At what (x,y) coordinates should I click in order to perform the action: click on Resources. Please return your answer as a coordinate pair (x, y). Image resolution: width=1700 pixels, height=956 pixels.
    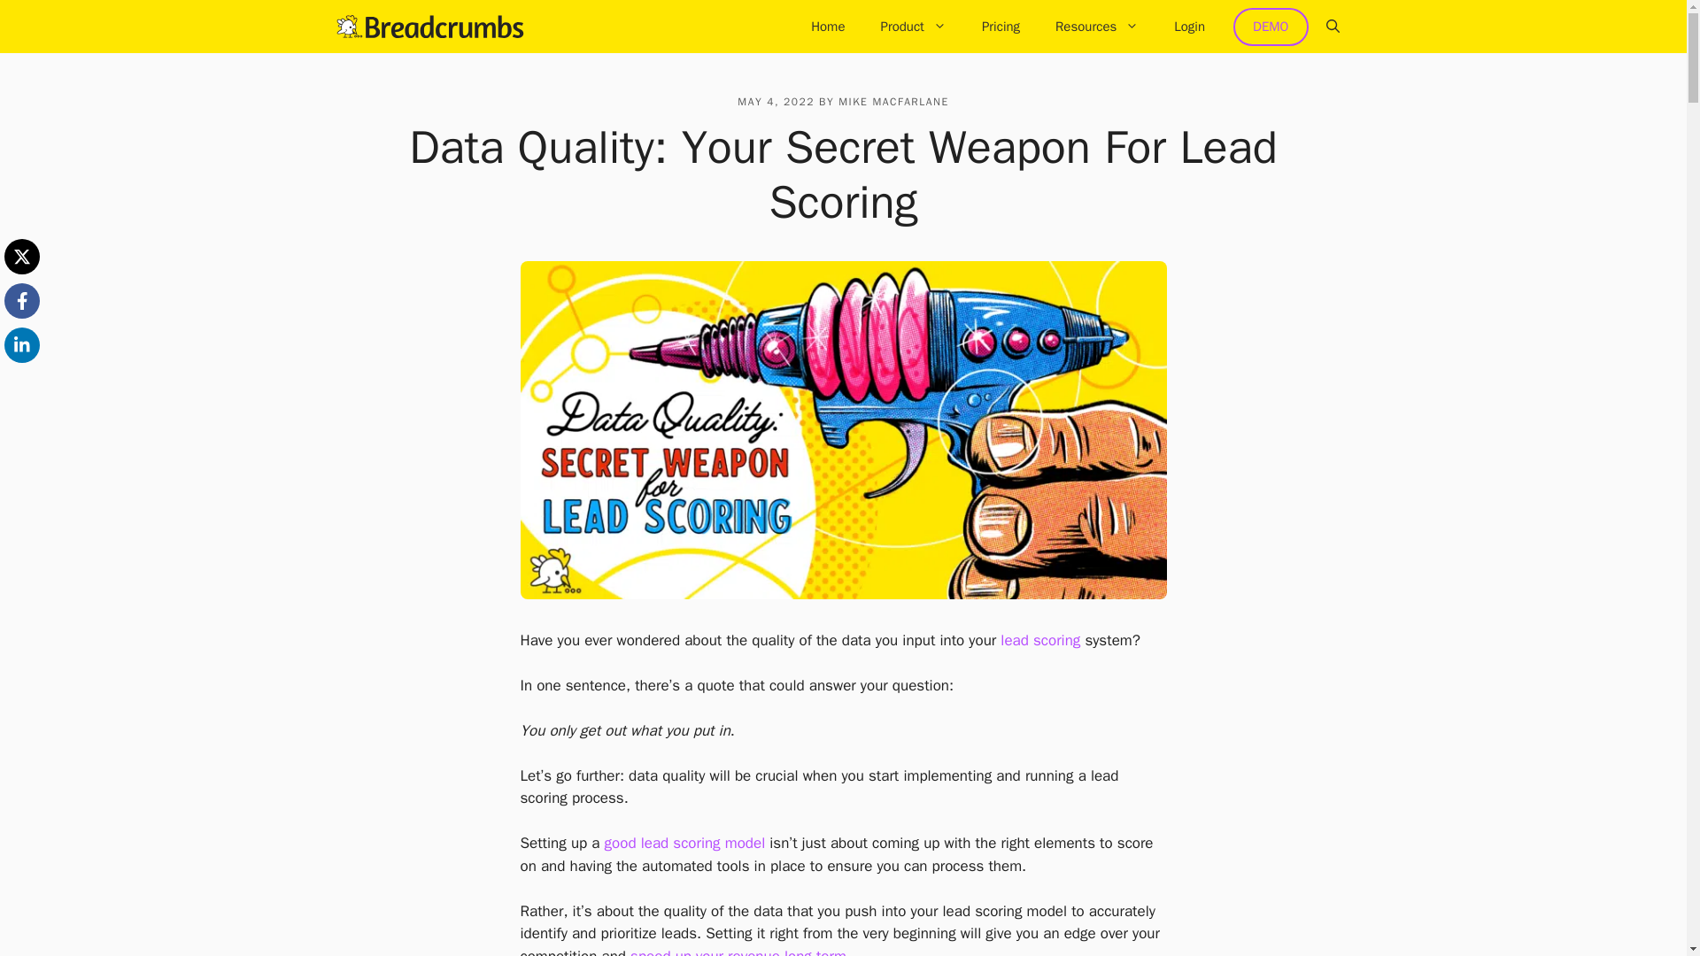
    Looking at the image, I should click on (1096, 27).